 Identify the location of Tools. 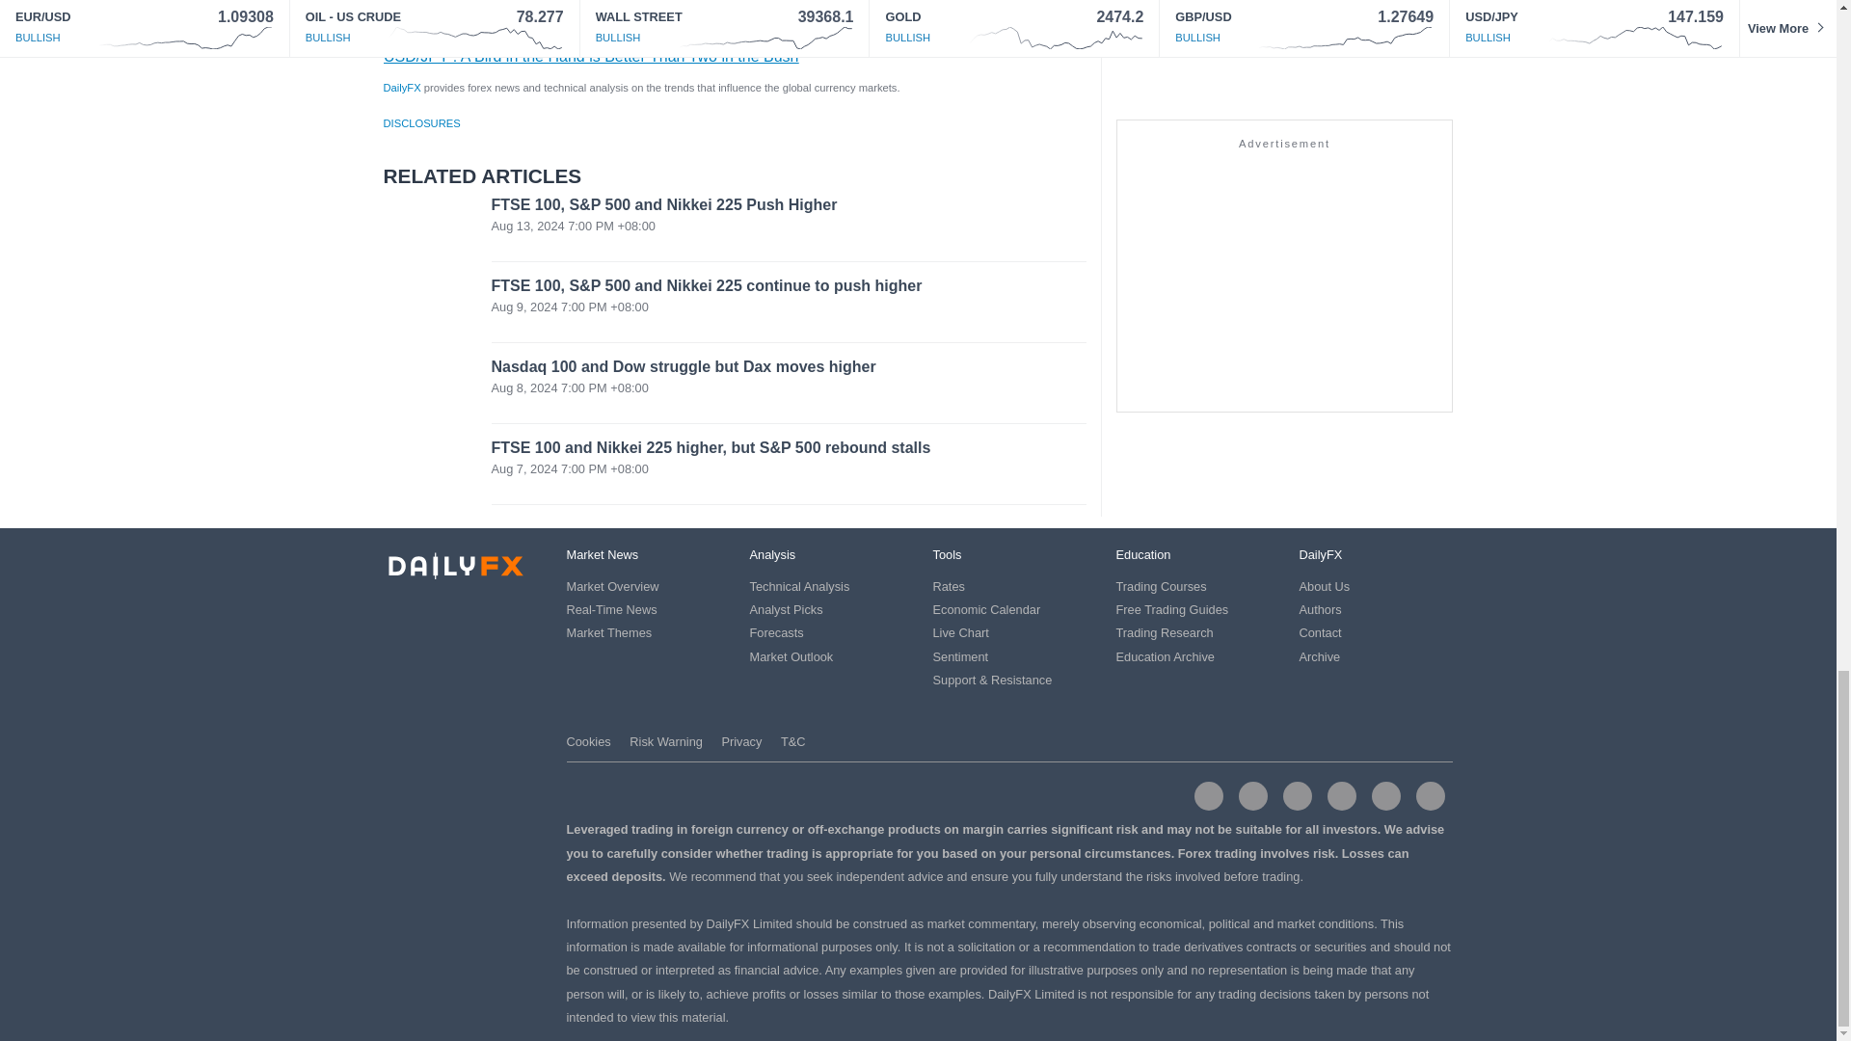
(947, 555).